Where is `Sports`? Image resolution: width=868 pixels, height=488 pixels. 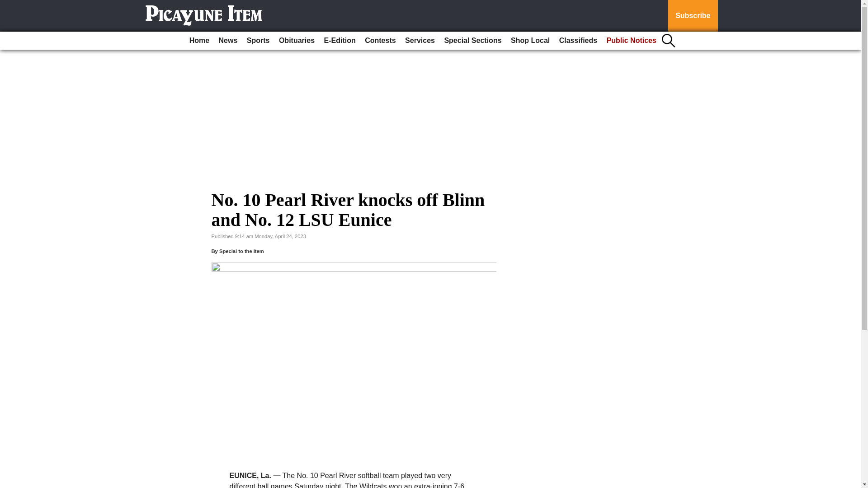
Sports is located at coordinates (258, 41).